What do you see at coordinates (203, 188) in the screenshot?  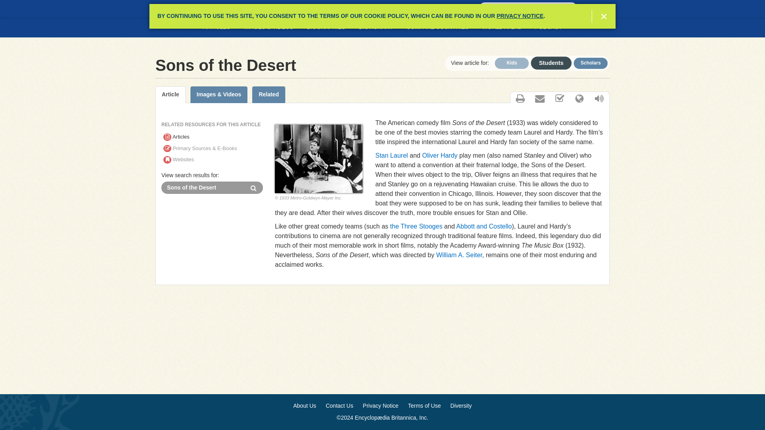 I see `Sons of the Desert` at bounding box center [203, 188].